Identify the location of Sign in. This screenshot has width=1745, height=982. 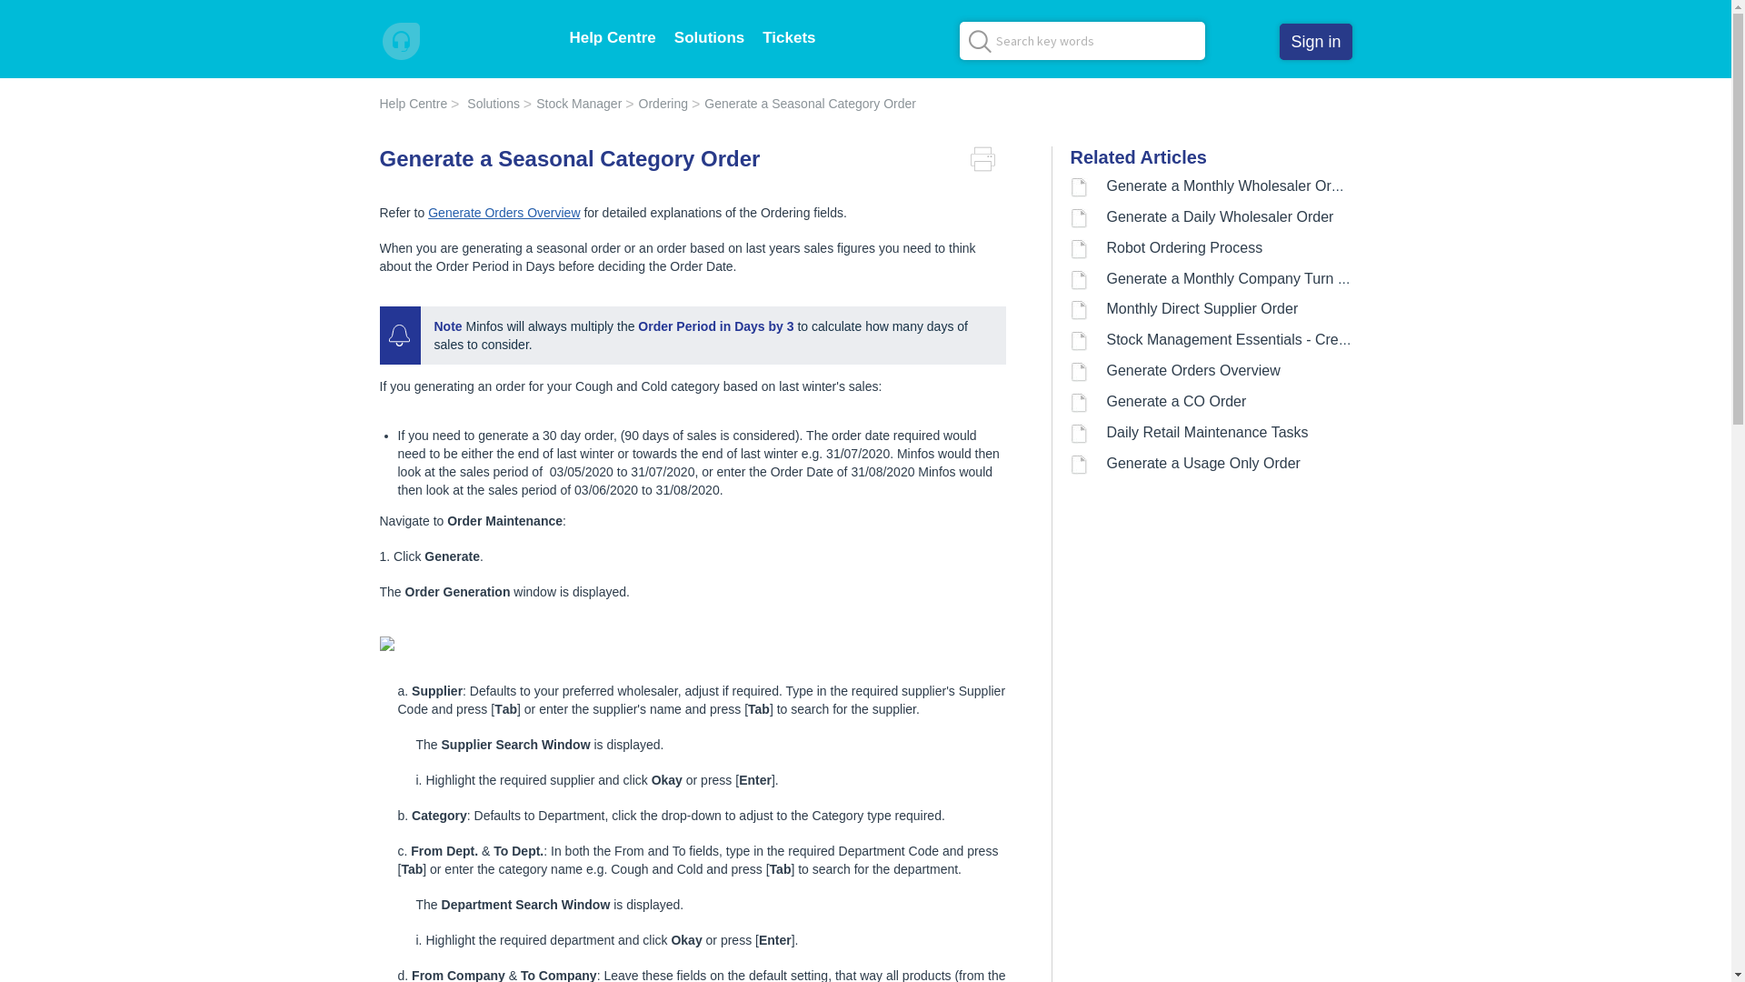
(1316, 42).